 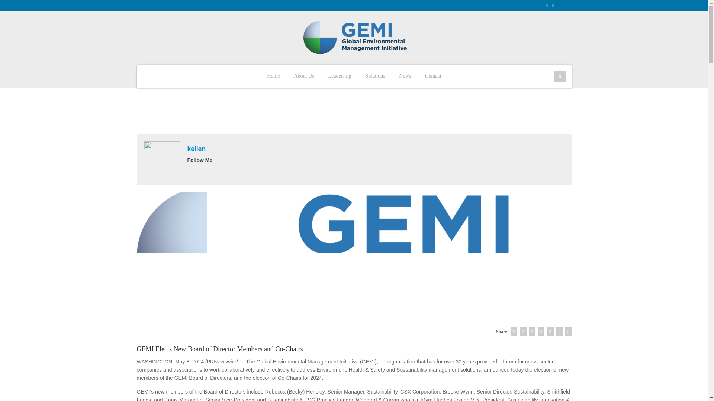 What do you see at coordinates (273, 75) in the screenshot?
I see `Home` at bounding box center [273, 75].